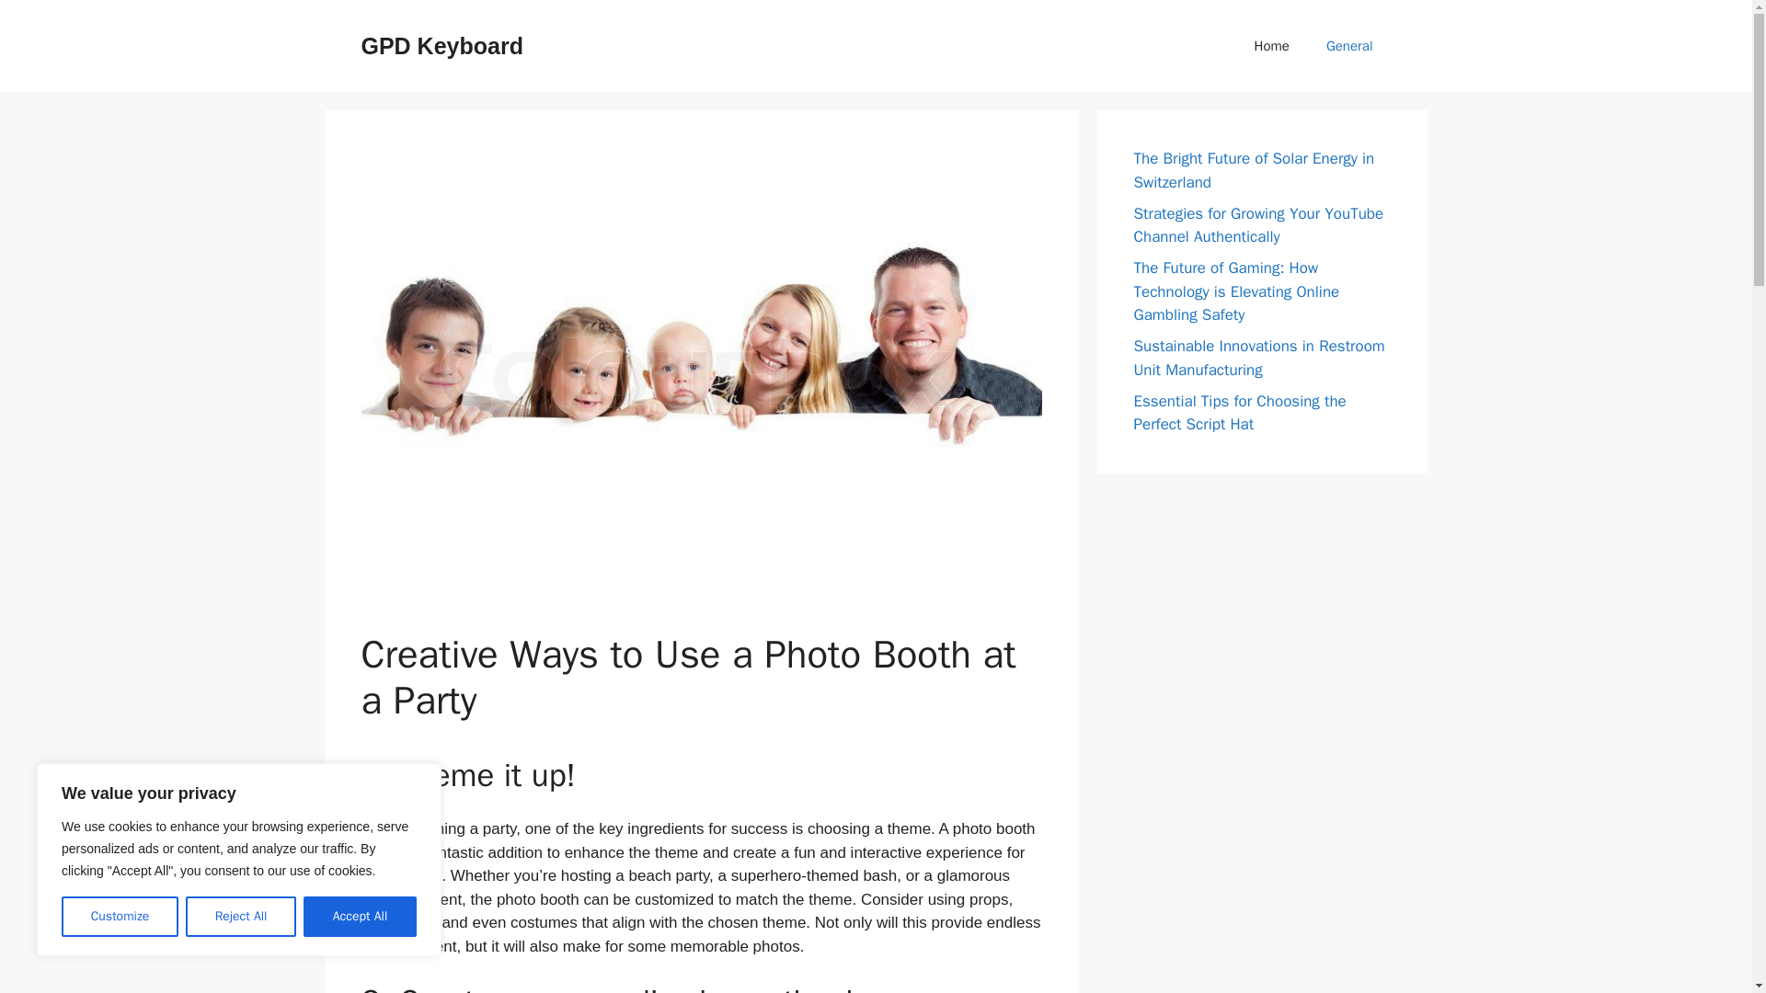 This screenshot has height=993, width=1766. What do you see at coordinates (120, 917) in the screenshot?
I see `Customize` at bounding box center [120, 917].